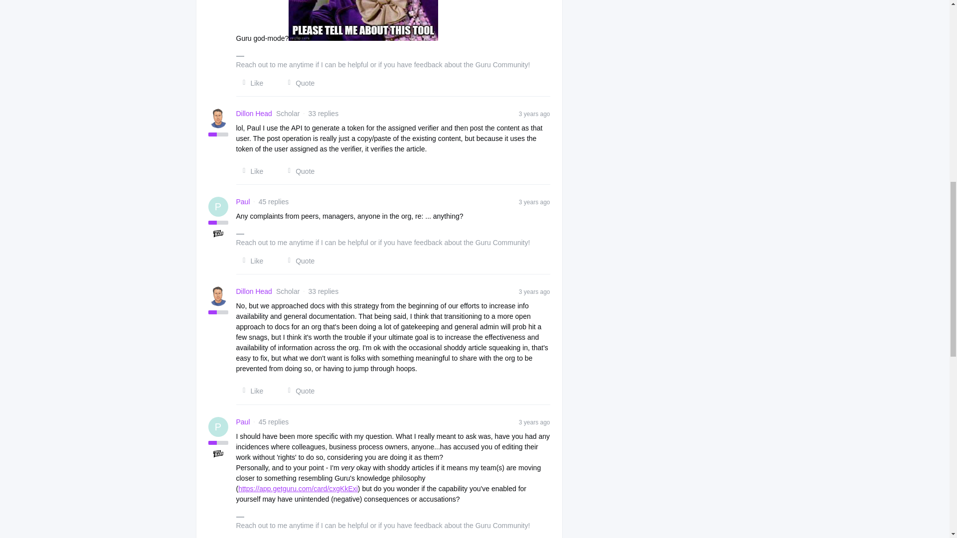  What do you see at coordinates (250, 391) in the screenshot?
I see `Like` at bounding box center [250, 391].